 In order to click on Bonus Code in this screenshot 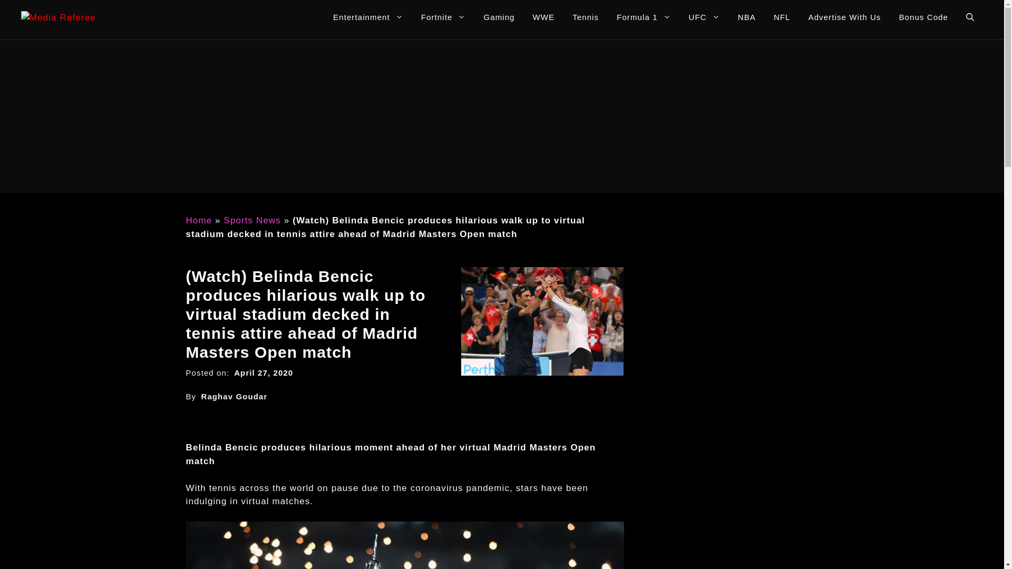, I will do `click(923, 17)`.